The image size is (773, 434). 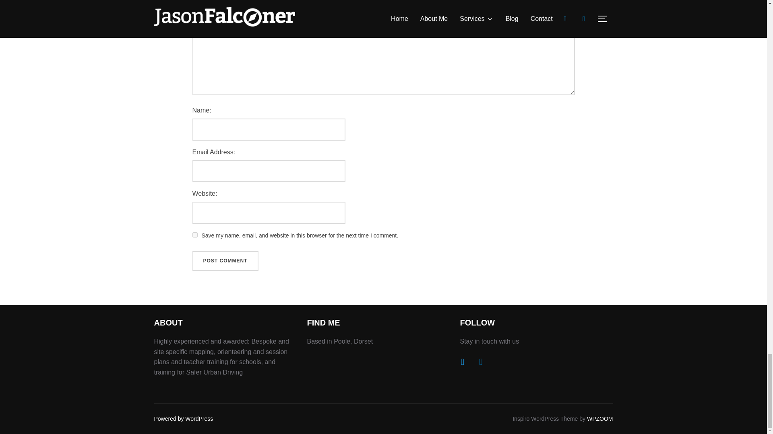 What do you see at coordinates (225, 261) in the screenshot?
I see `Post Comment` at bounding box center [225, 261].